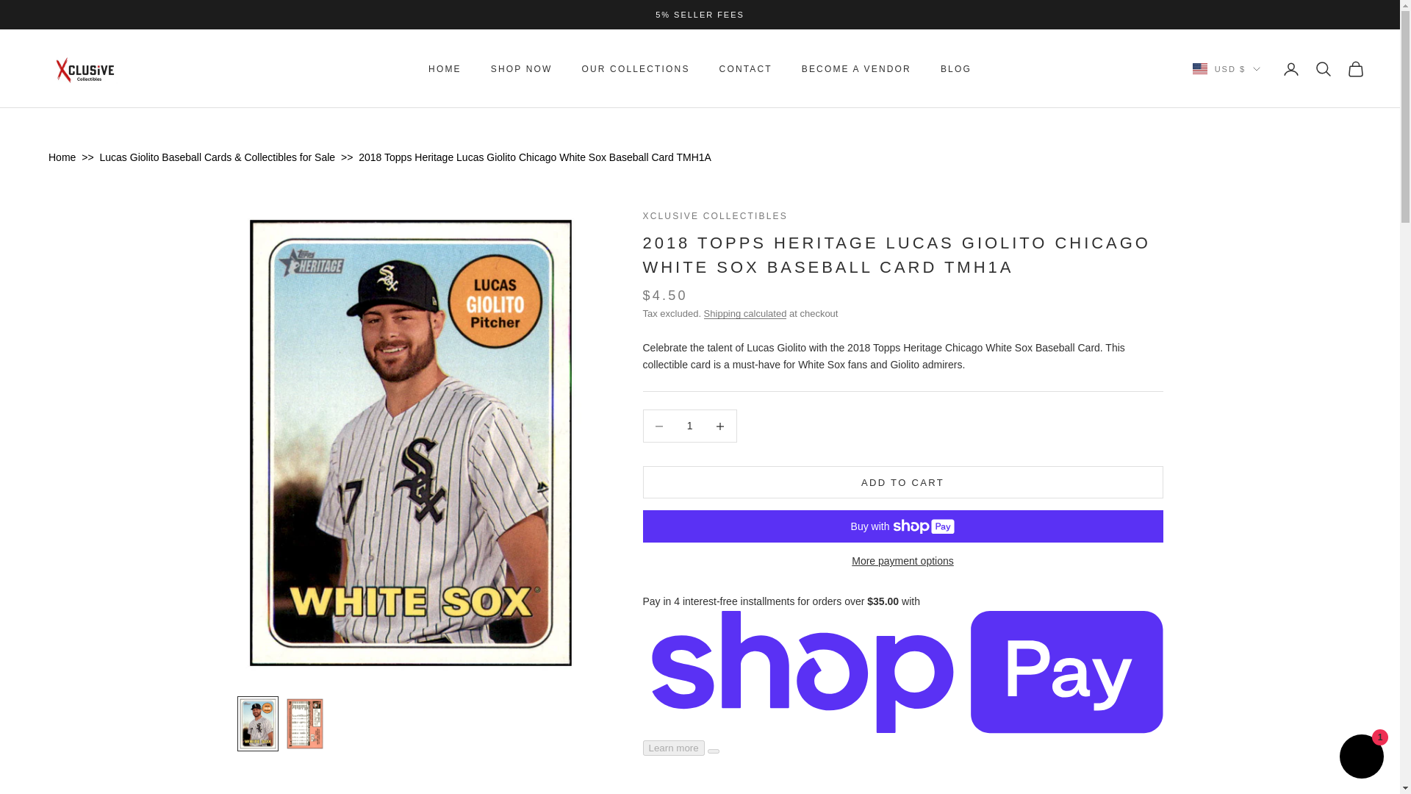  Describe the element at coordinates (522, 69) in the screenshot. I see `SHOP NOW` at that location.